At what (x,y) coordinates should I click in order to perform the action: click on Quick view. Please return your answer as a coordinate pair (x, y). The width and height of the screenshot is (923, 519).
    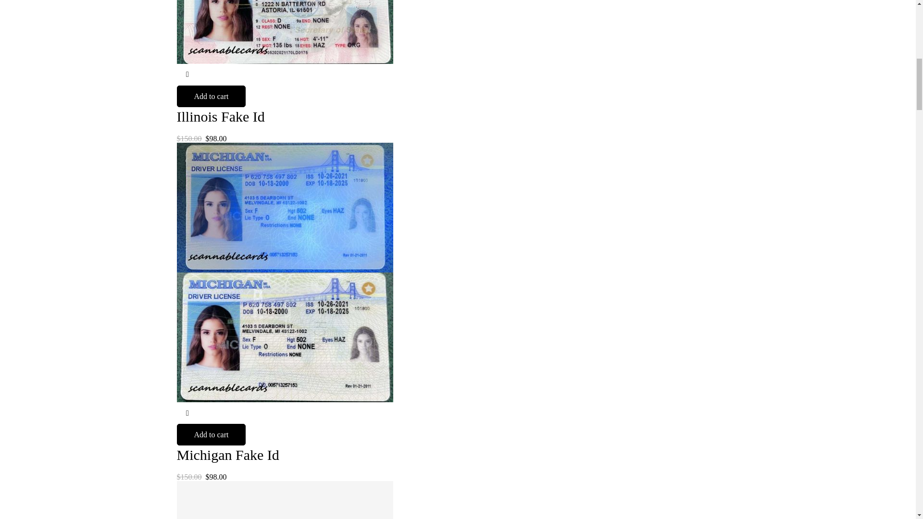
    Looking at the image, I should click on (187, 74).